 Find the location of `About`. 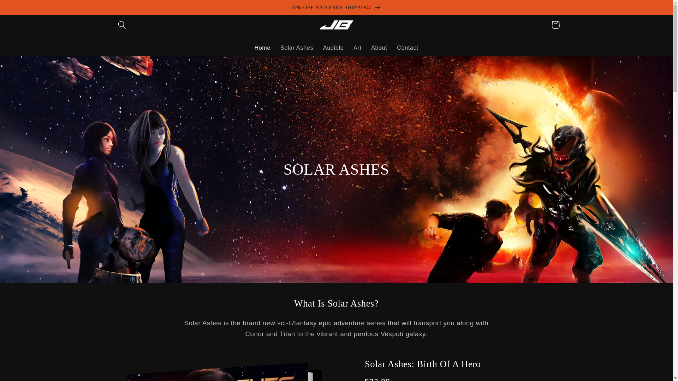

About is located at coordinates (379, 47).